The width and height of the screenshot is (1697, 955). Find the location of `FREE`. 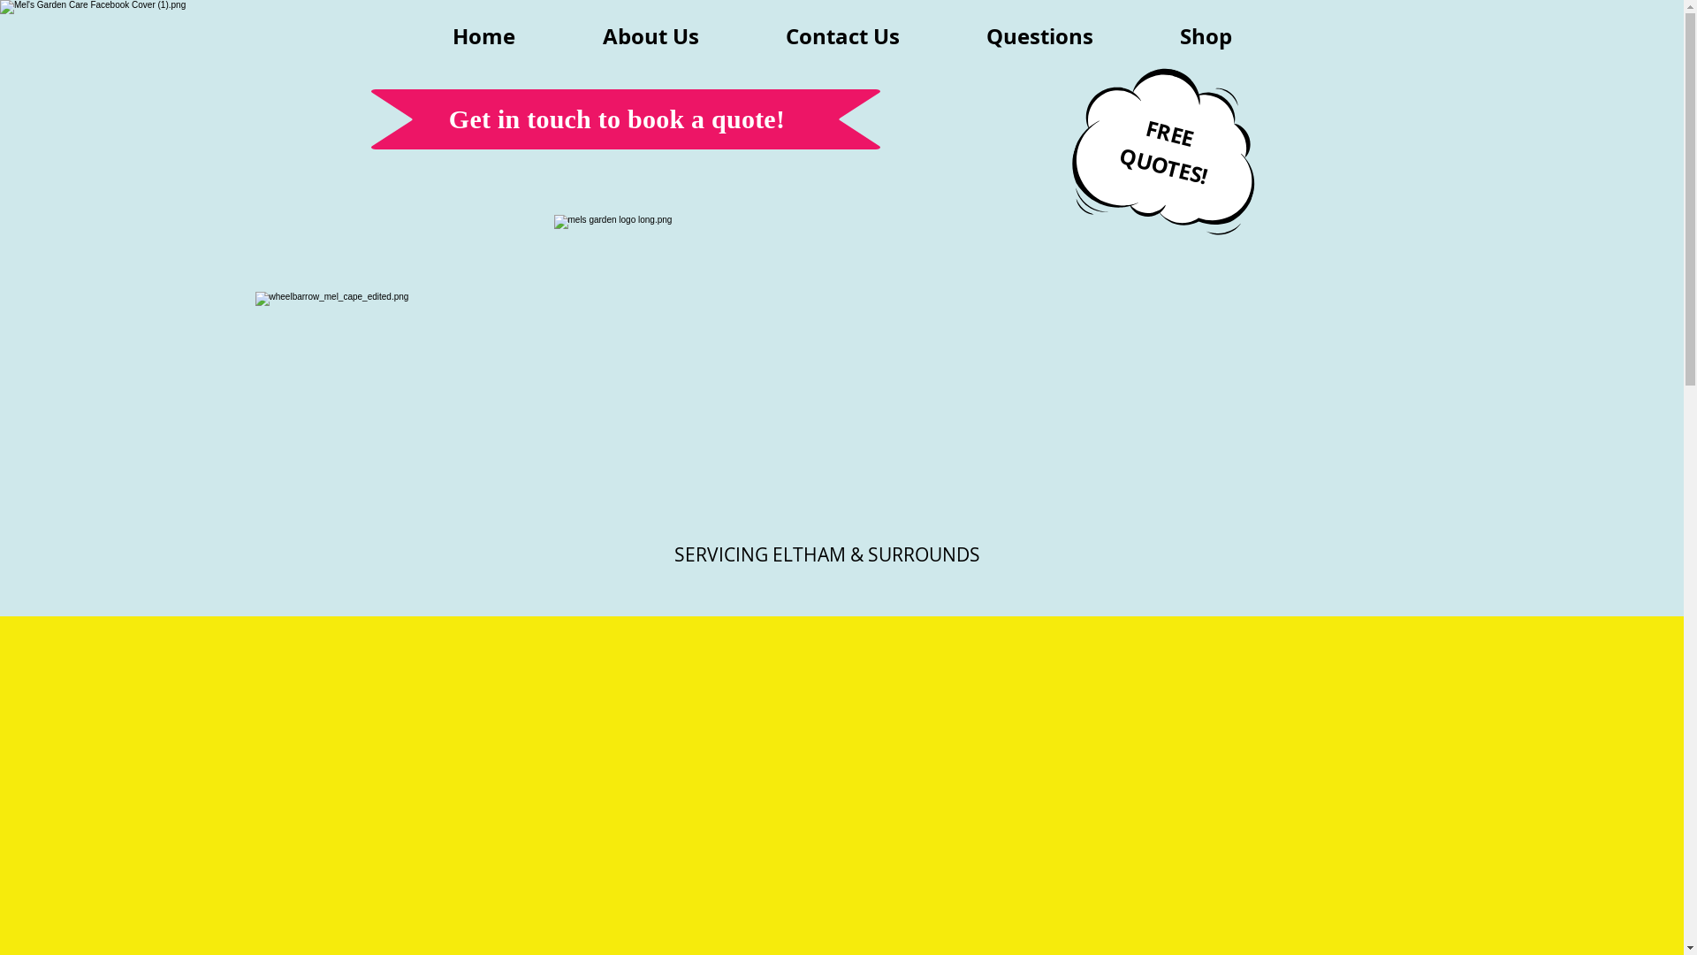

FREE is located at coordinates (1167, 118).